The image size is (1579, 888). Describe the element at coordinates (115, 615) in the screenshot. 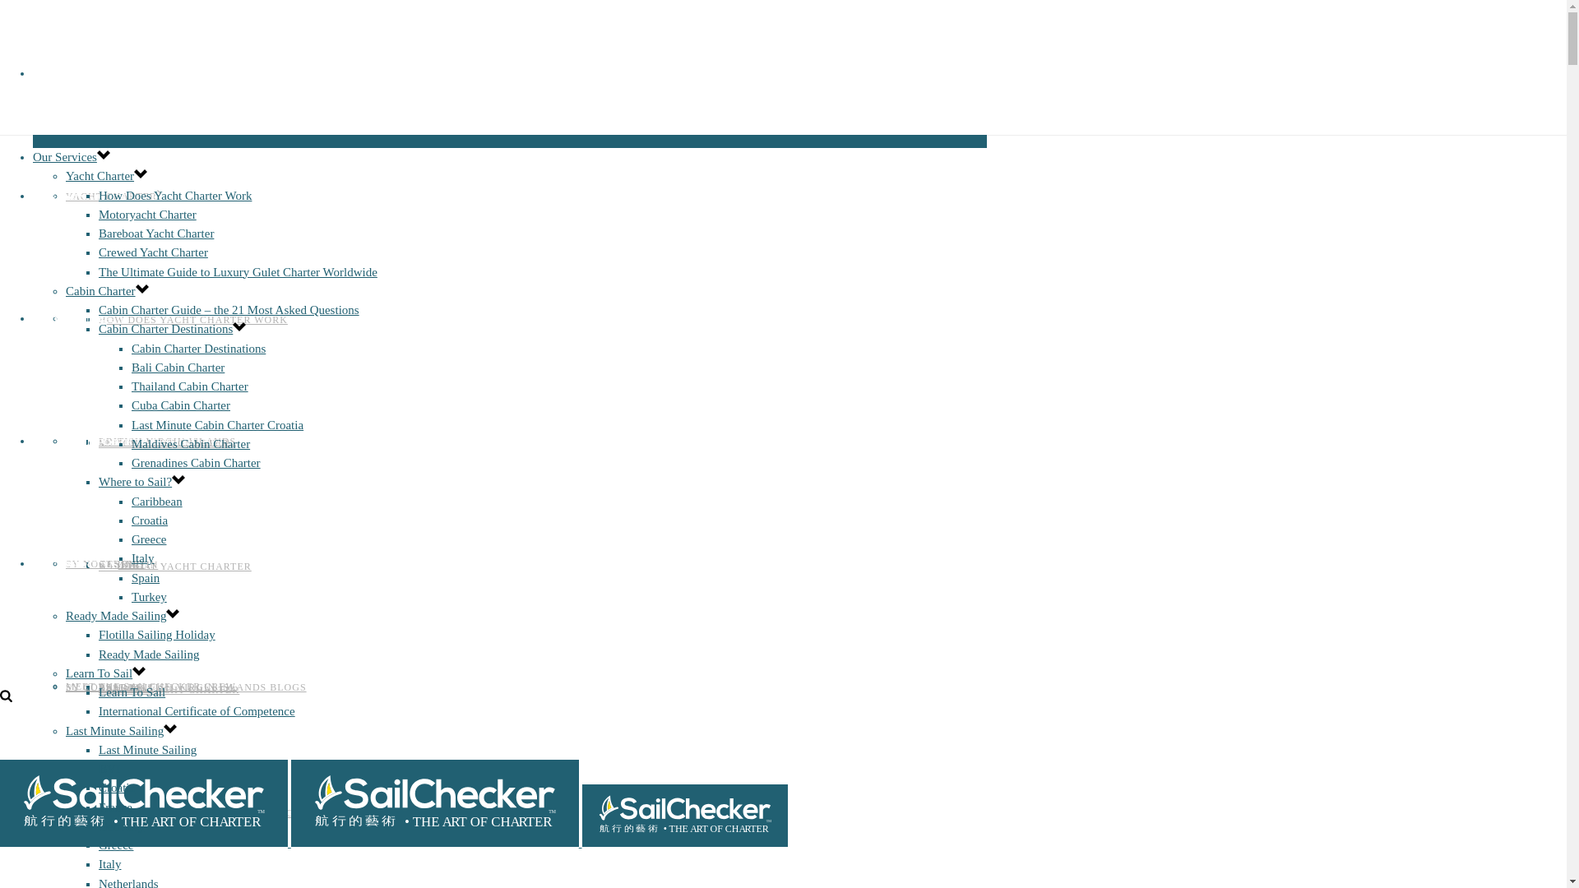

I see `Ready Made Sailing` at that location.